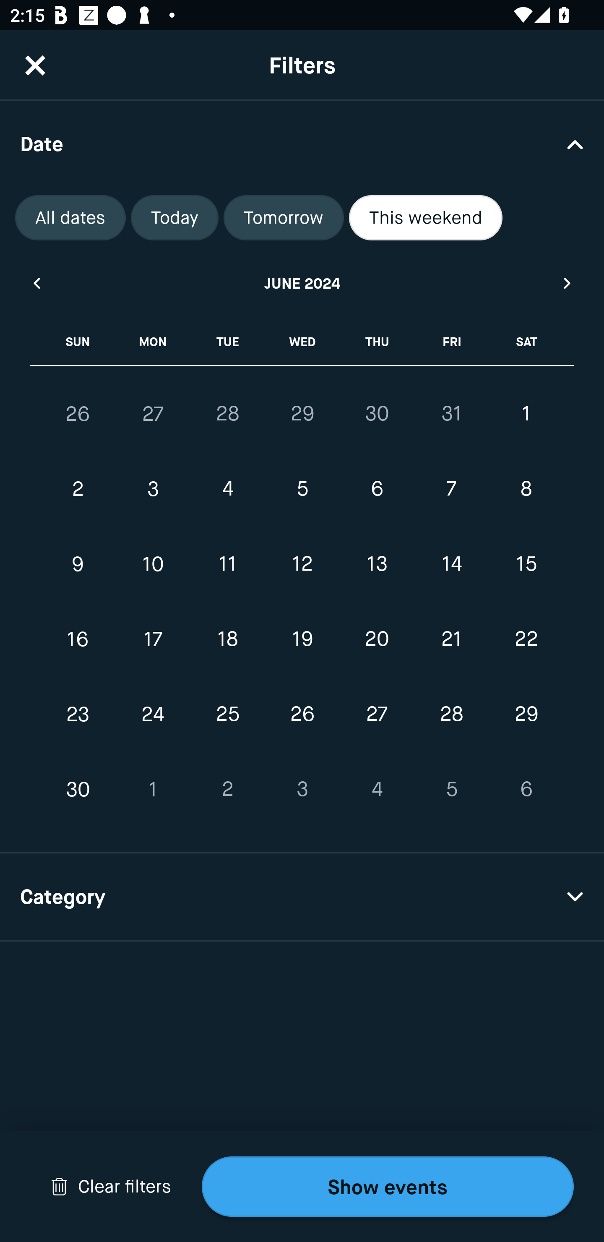 The height and width of the screenshot is (1242, 604). What do you see at coordinates (174, 218) in the screenshot?
I see `Today` at bounding box center [174, 218].